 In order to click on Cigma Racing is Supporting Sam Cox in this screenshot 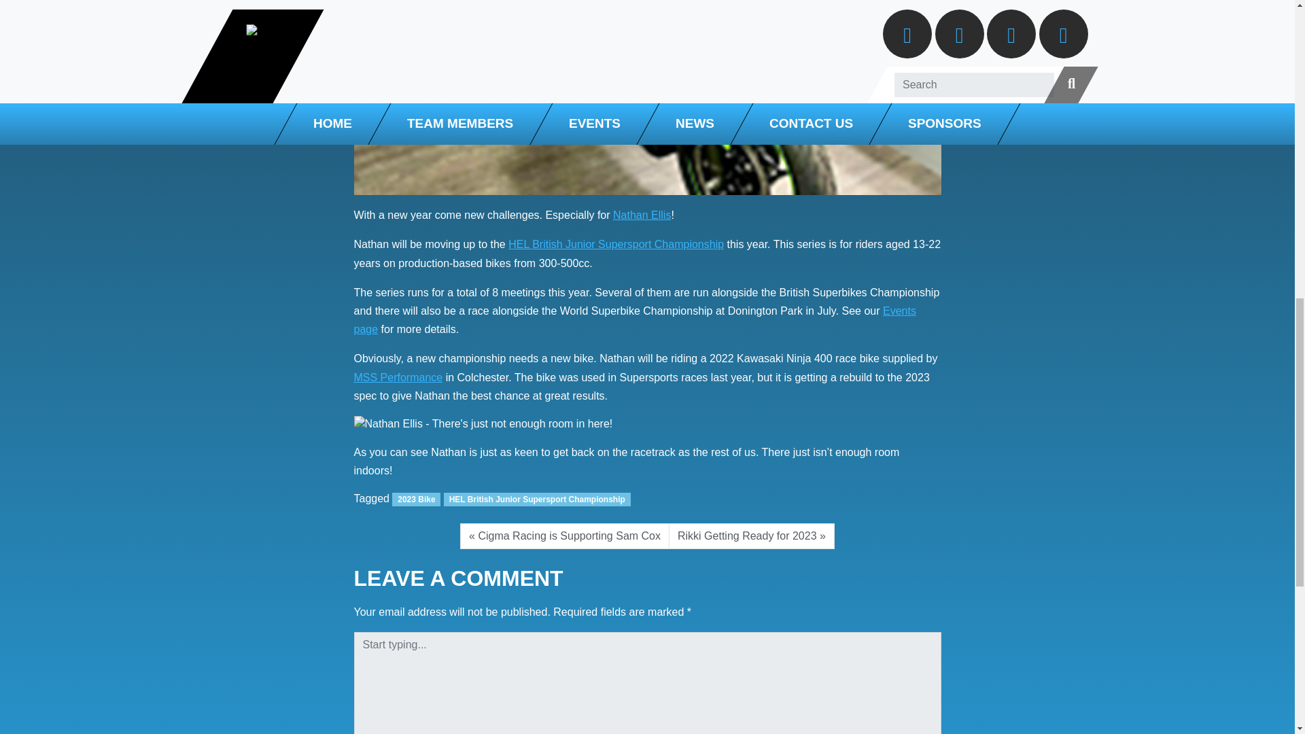, I will do `click(564, 536)`.